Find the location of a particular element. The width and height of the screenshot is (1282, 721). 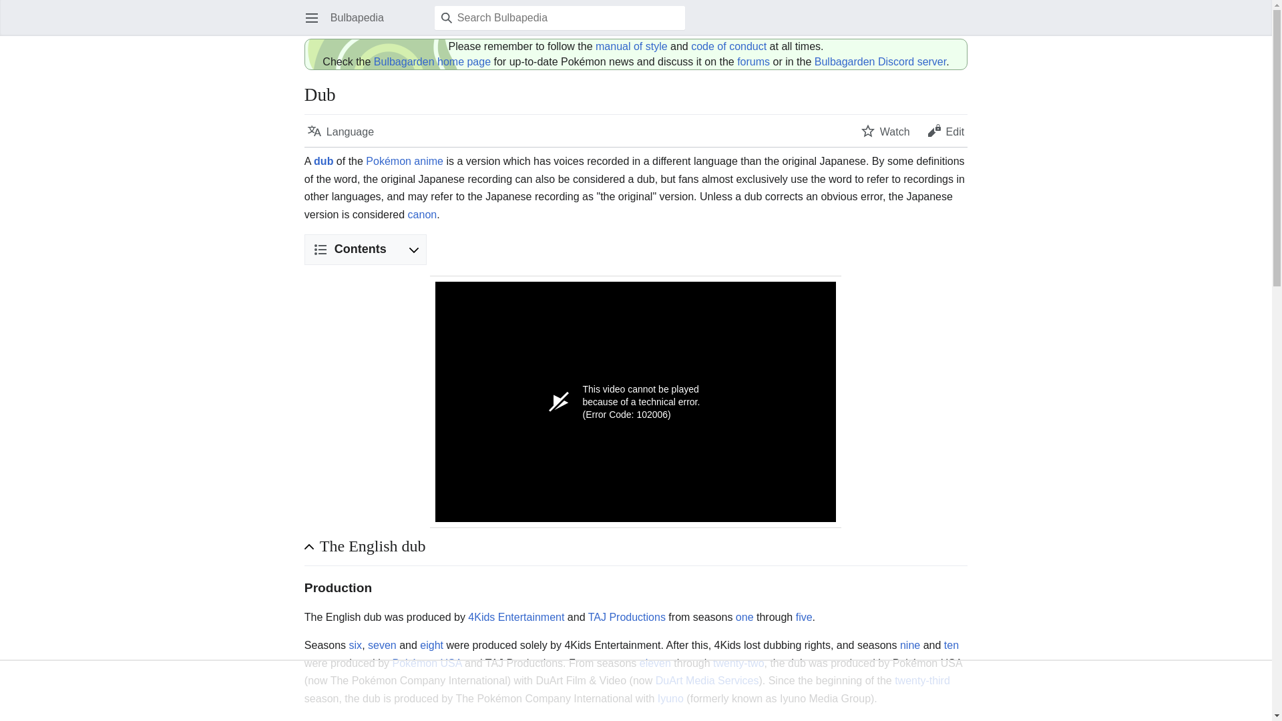

twenty-third is located at coordinates (922, 680).